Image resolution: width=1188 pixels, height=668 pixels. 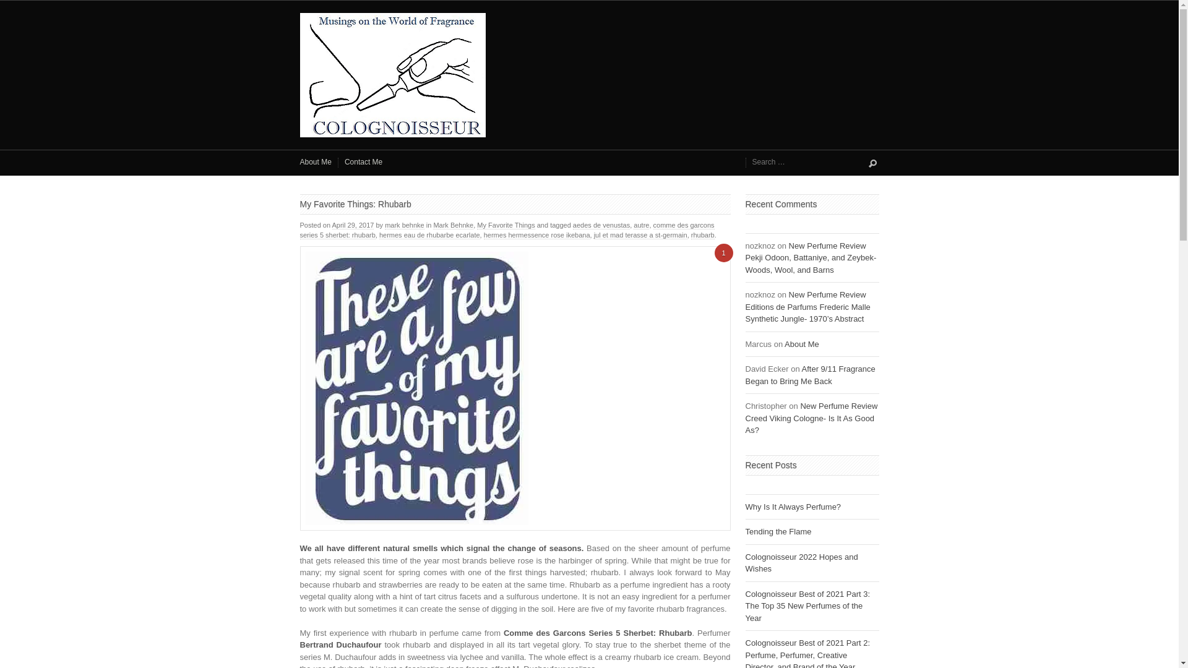 I want to click on About Me, so click(x=802, y=344).